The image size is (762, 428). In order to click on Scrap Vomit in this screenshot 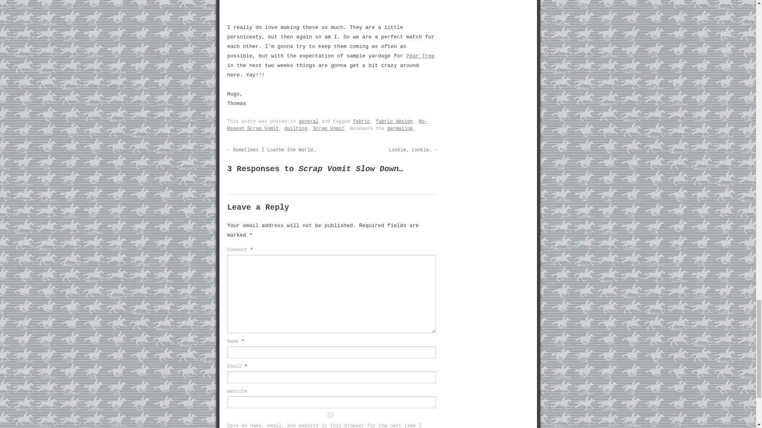, I will do `click(329, 128)`.